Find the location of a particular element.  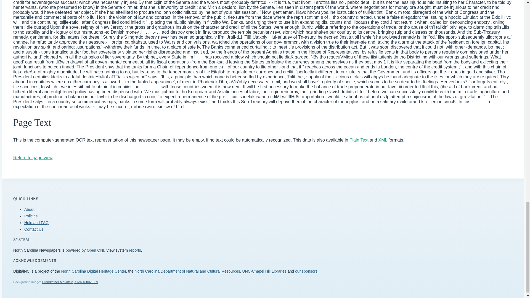

XML is located at coordinates (383, 140).